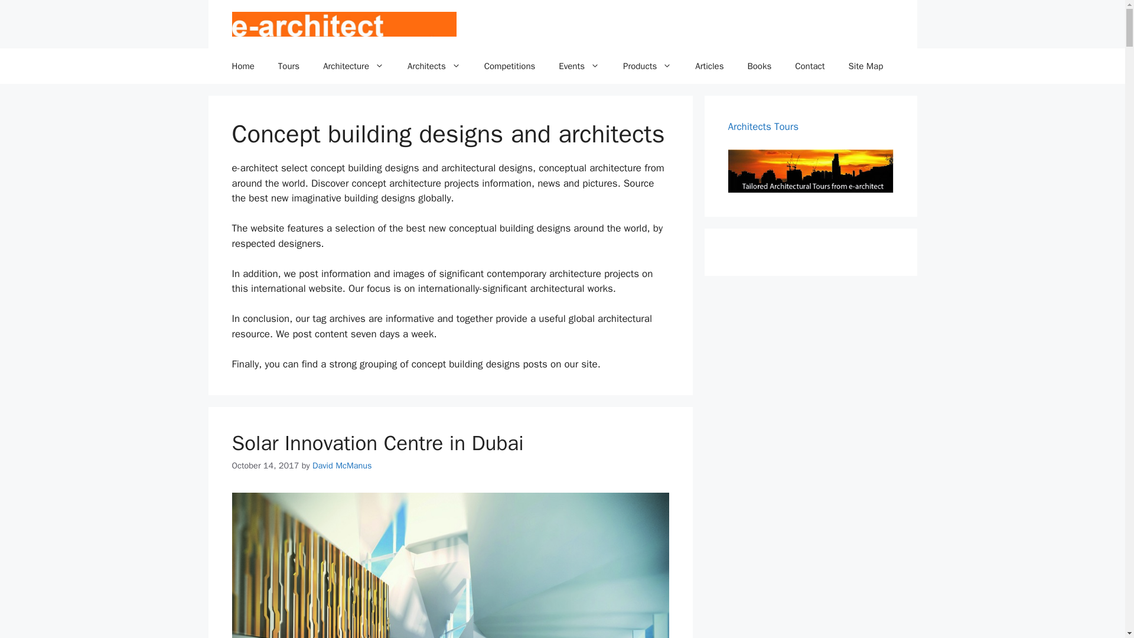 The image size is (1134, 638). What do you see at coordinates (647, 66) in the screenshot?
I see `Products` at bounding box center [647, 66].